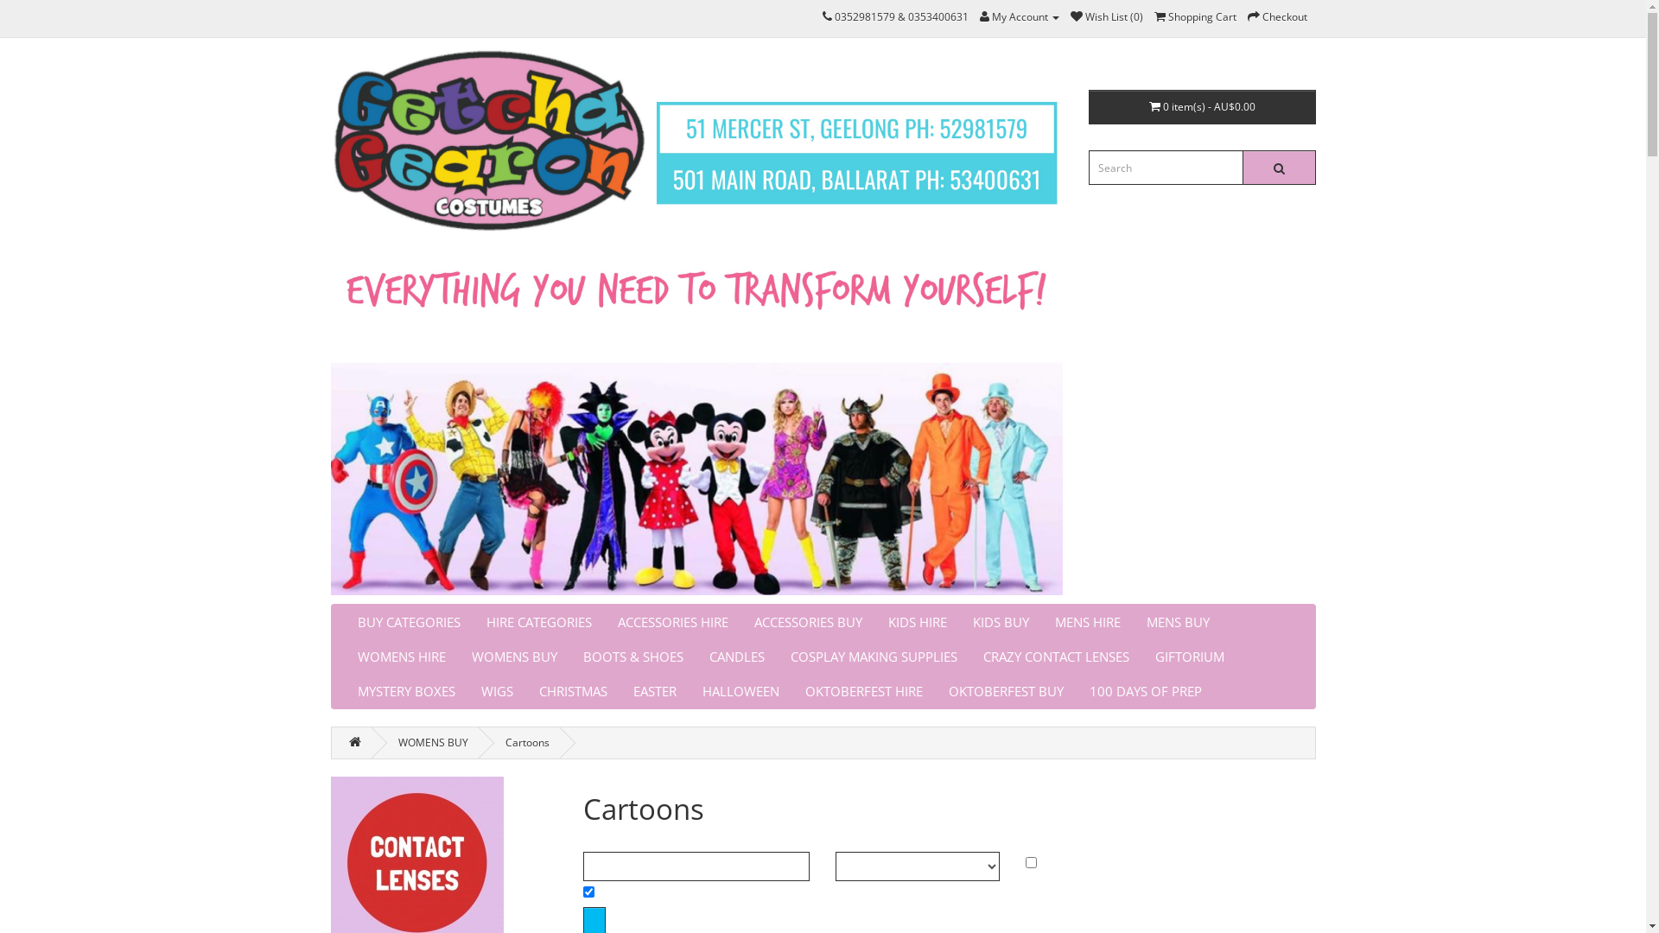 The image size is (1659, 933). I want to click on WOMENS HIRE, so click(401, 657).